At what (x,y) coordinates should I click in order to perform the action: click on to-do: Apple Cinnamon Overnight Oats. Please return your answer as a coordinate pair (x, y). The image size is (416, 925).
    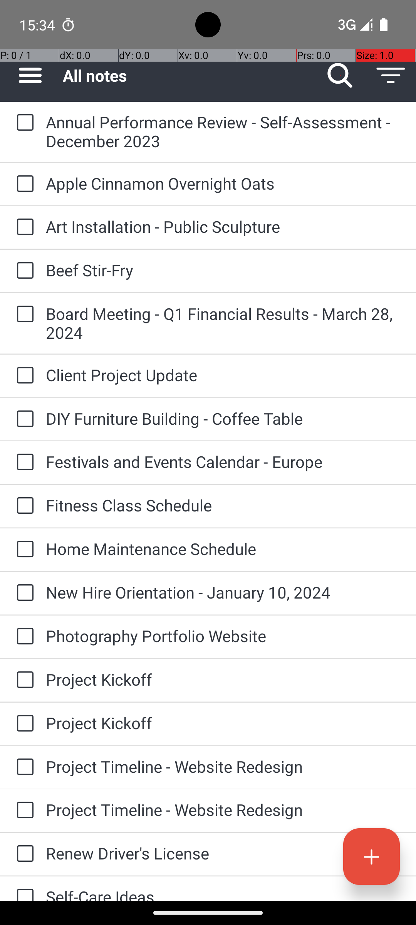
    Looking at the image, I should click on (23, 184).